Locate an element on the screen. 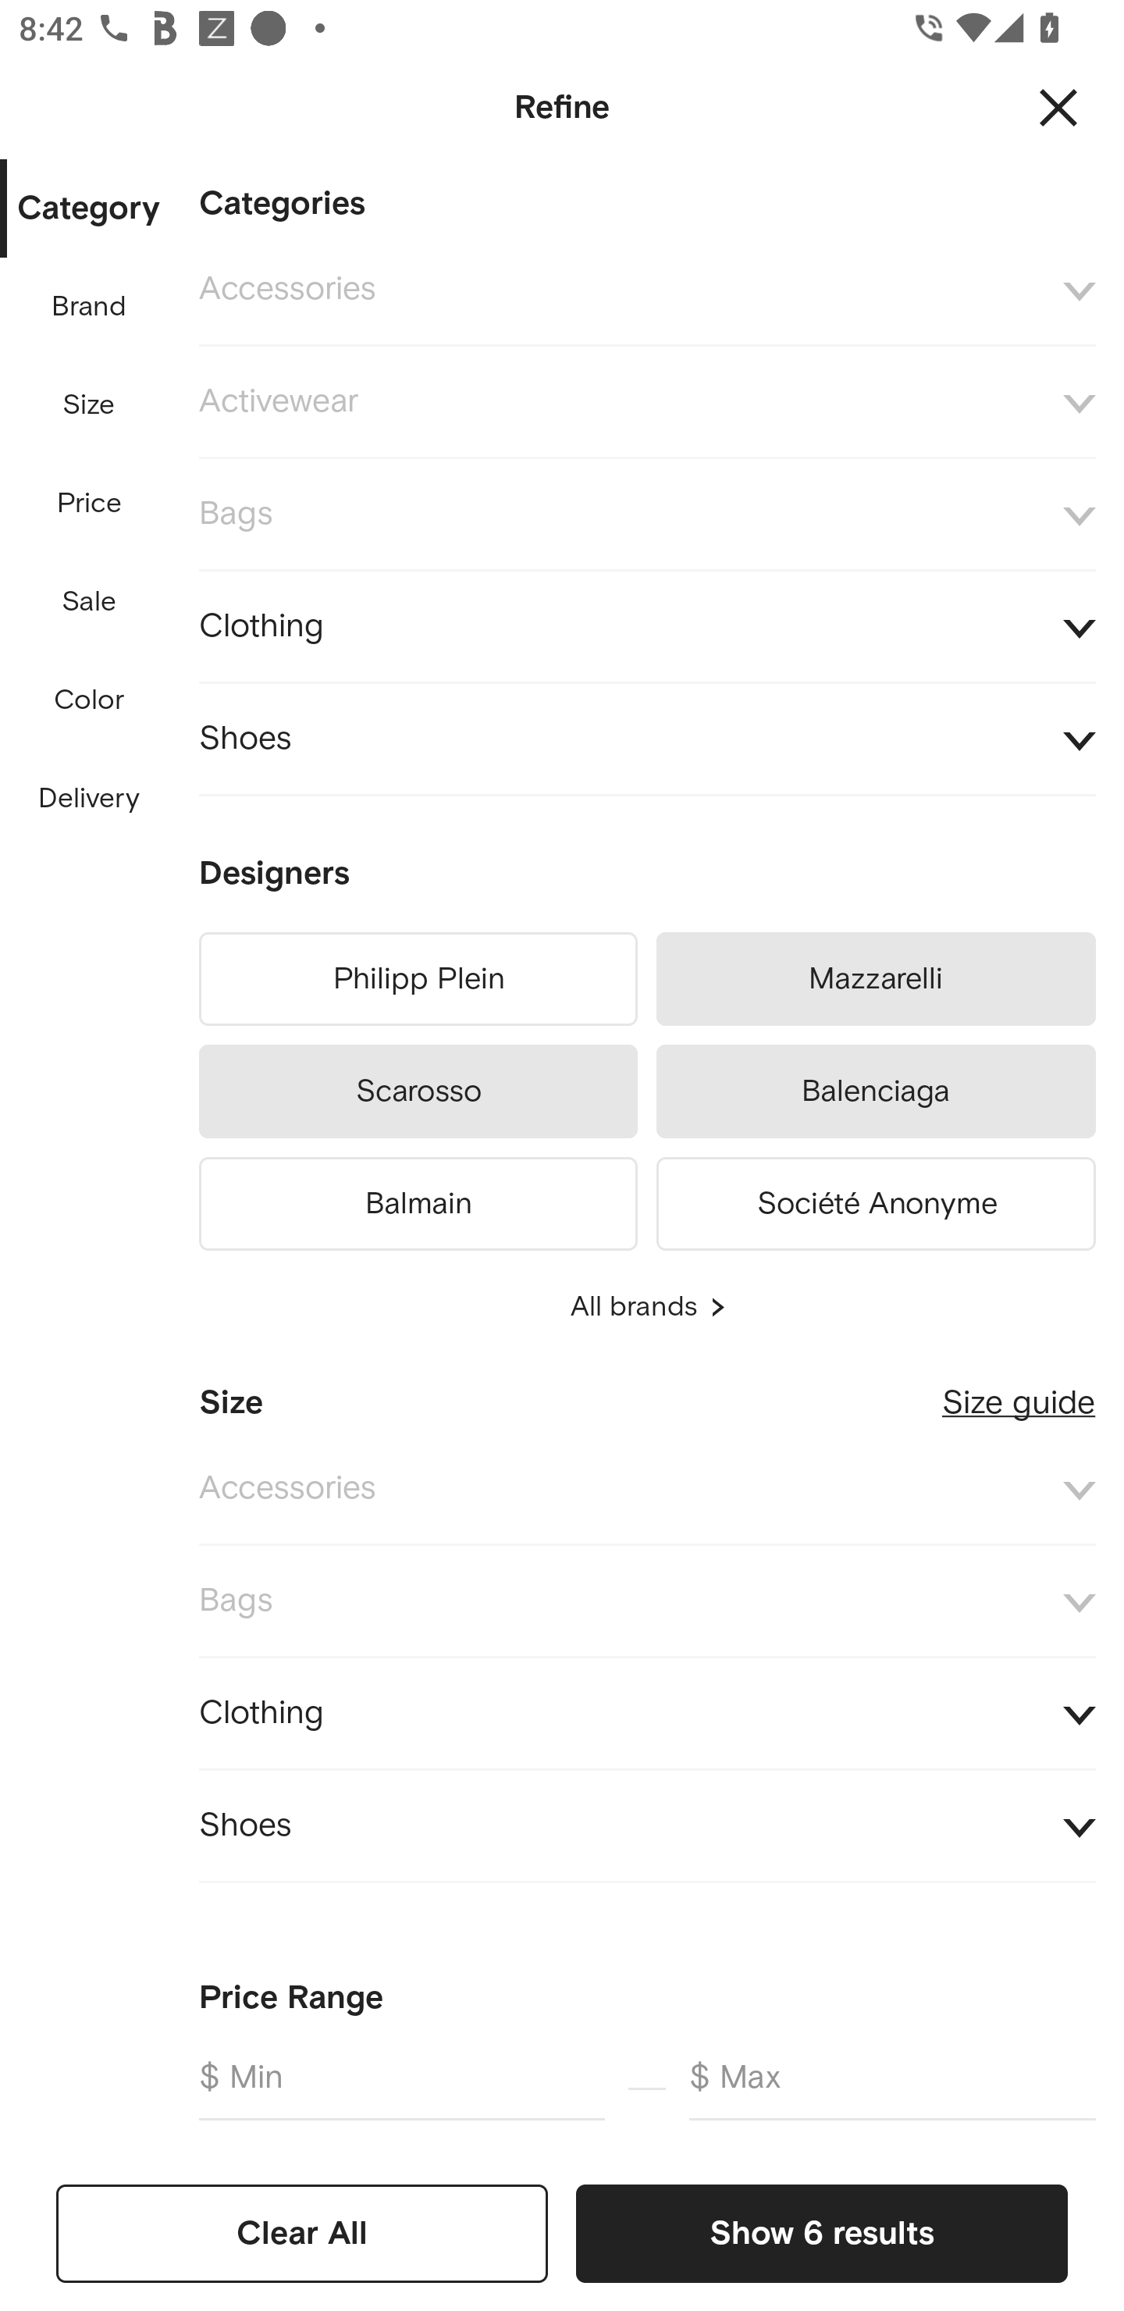  Color is located at coordinates (90, 701).